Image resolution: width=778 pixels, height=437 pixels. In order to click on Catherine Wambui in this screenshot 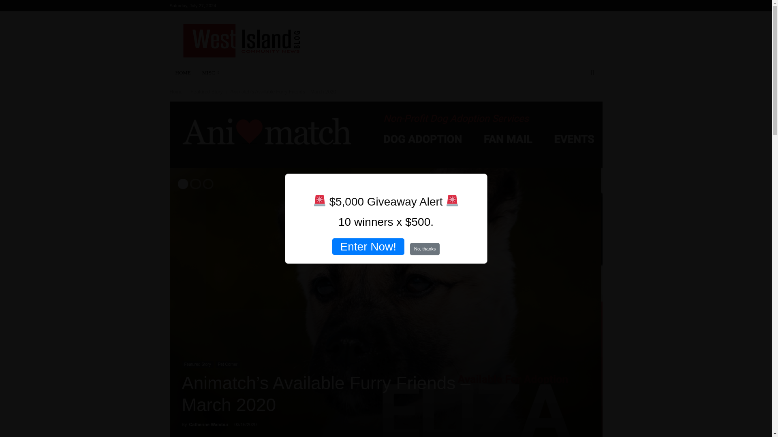, I will do `click(208, 424)`.